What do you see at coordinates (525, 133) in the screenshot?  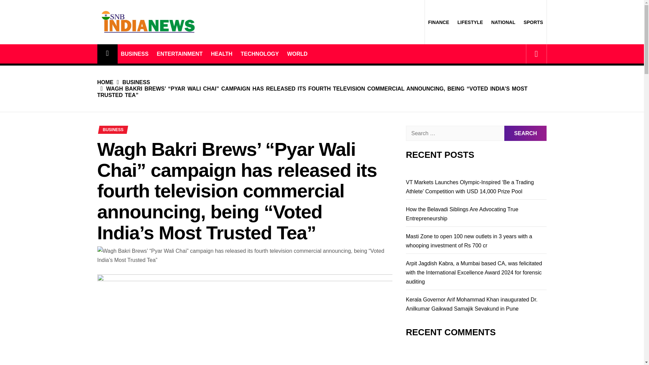 I see `Search` at bounding box center [525, 133].